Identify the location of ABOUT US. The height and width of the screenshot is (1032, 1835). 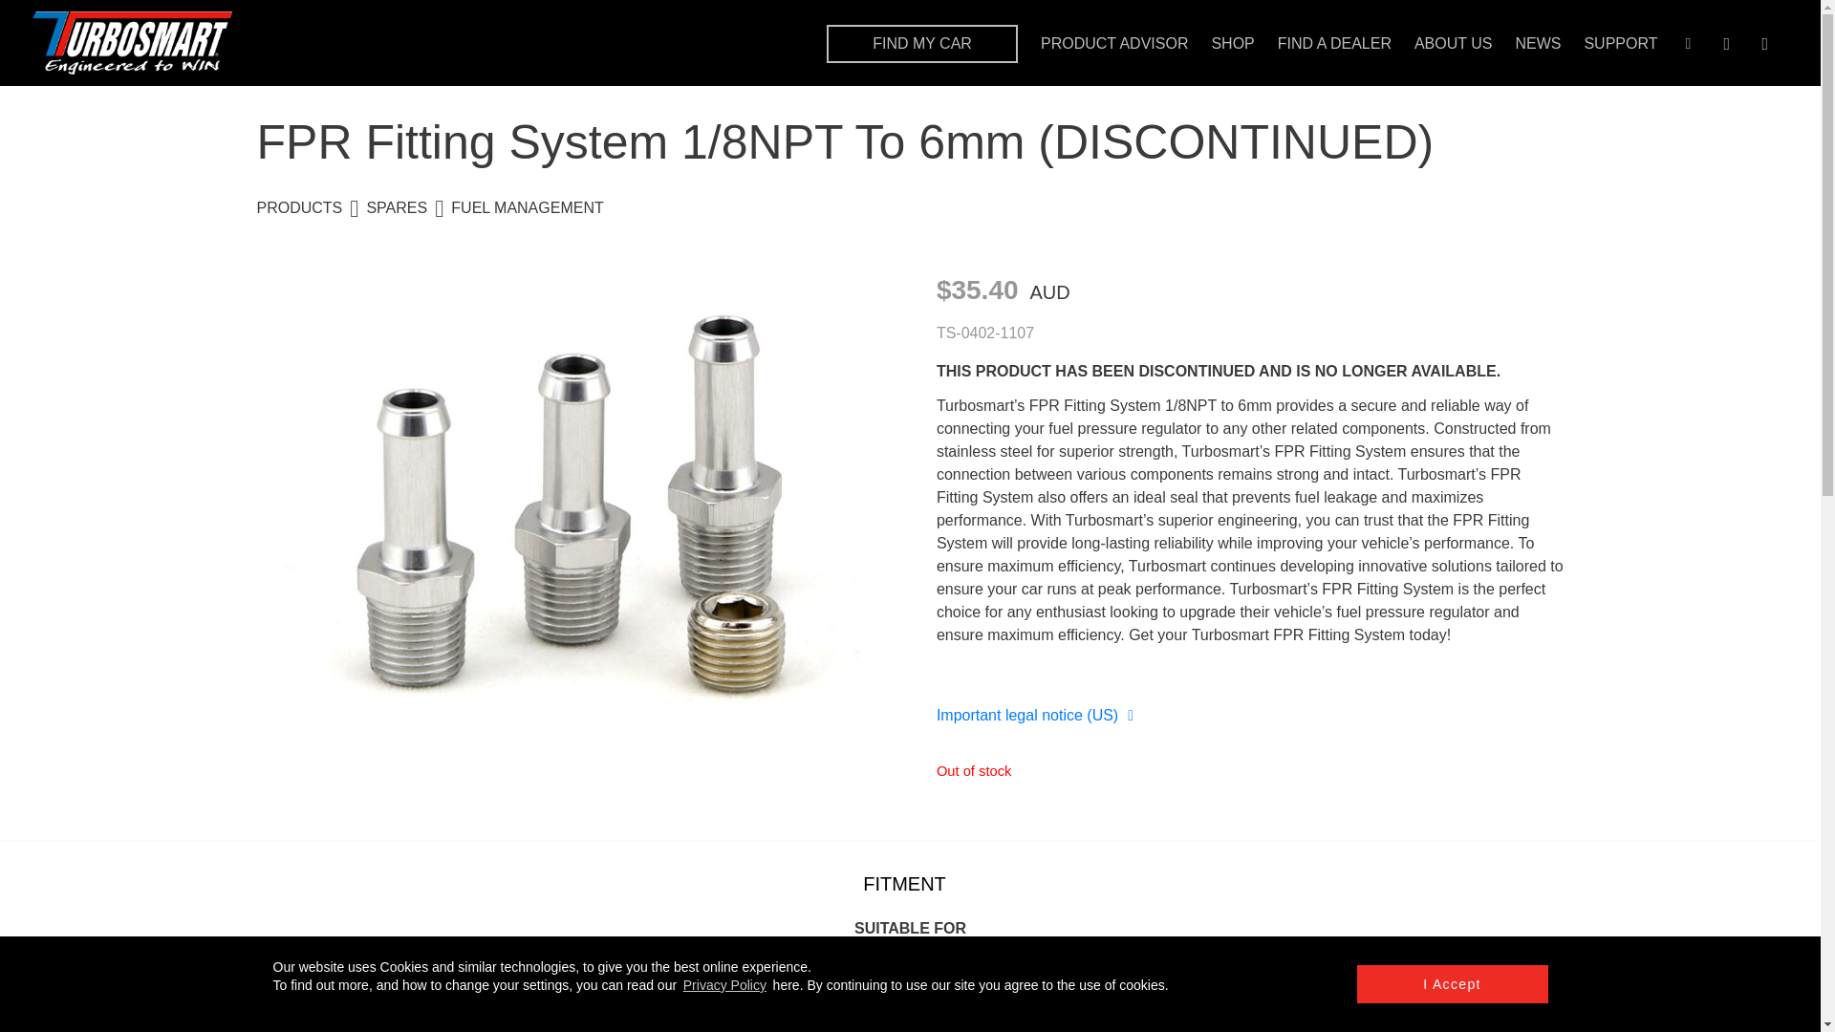
(1454, 43).